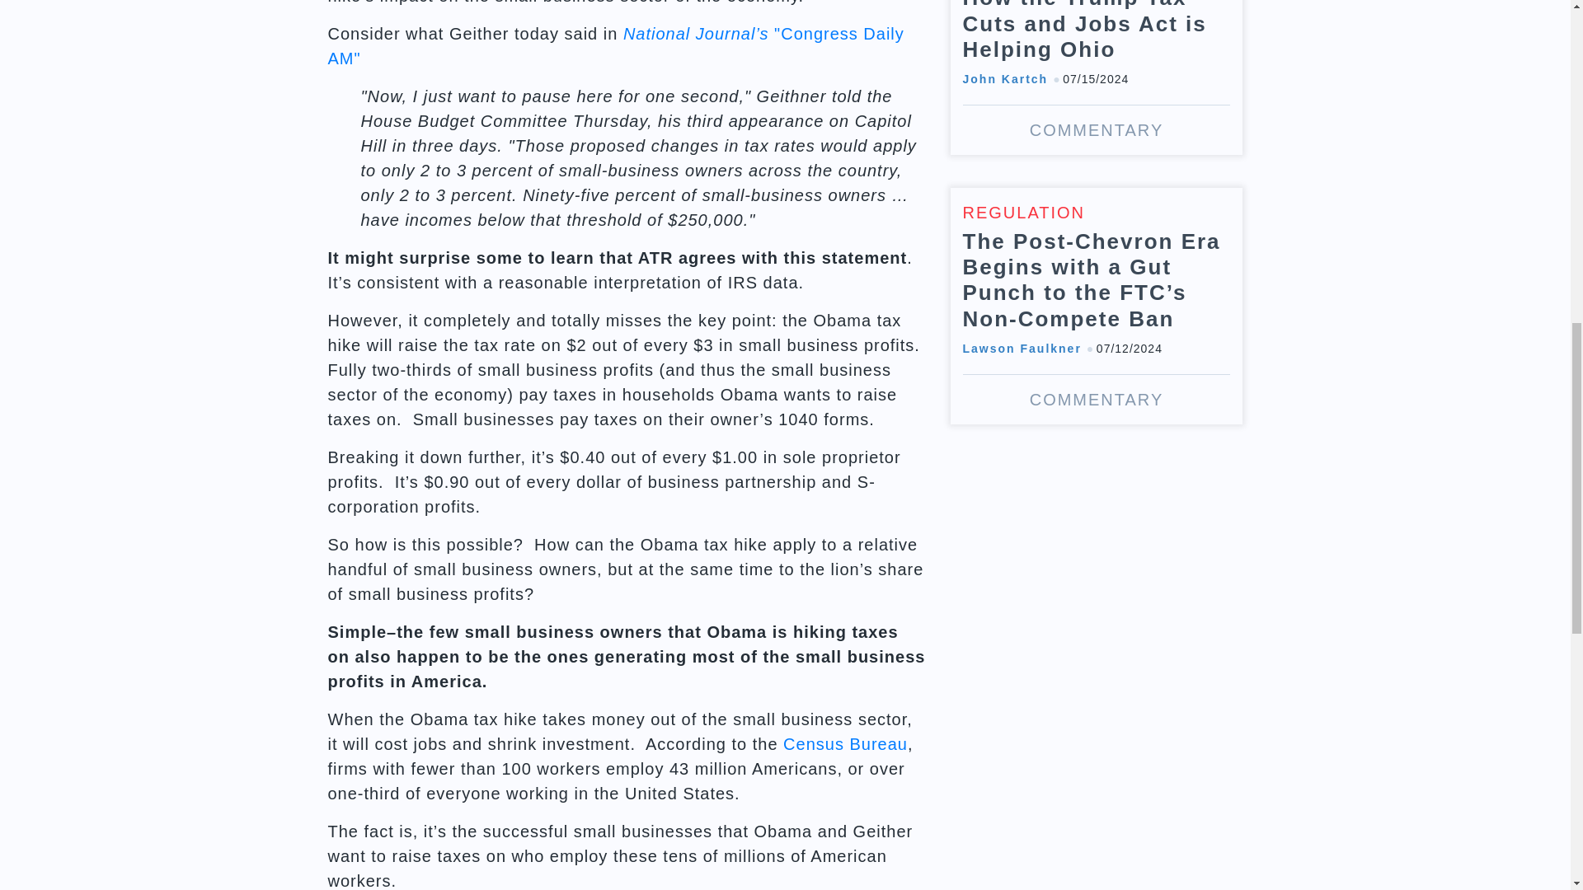 The image size is (1583, 890). What do you see at coordinates (845, 743) in the screenshot?
I see `Census Bureau` at bounding box center [845, 743].